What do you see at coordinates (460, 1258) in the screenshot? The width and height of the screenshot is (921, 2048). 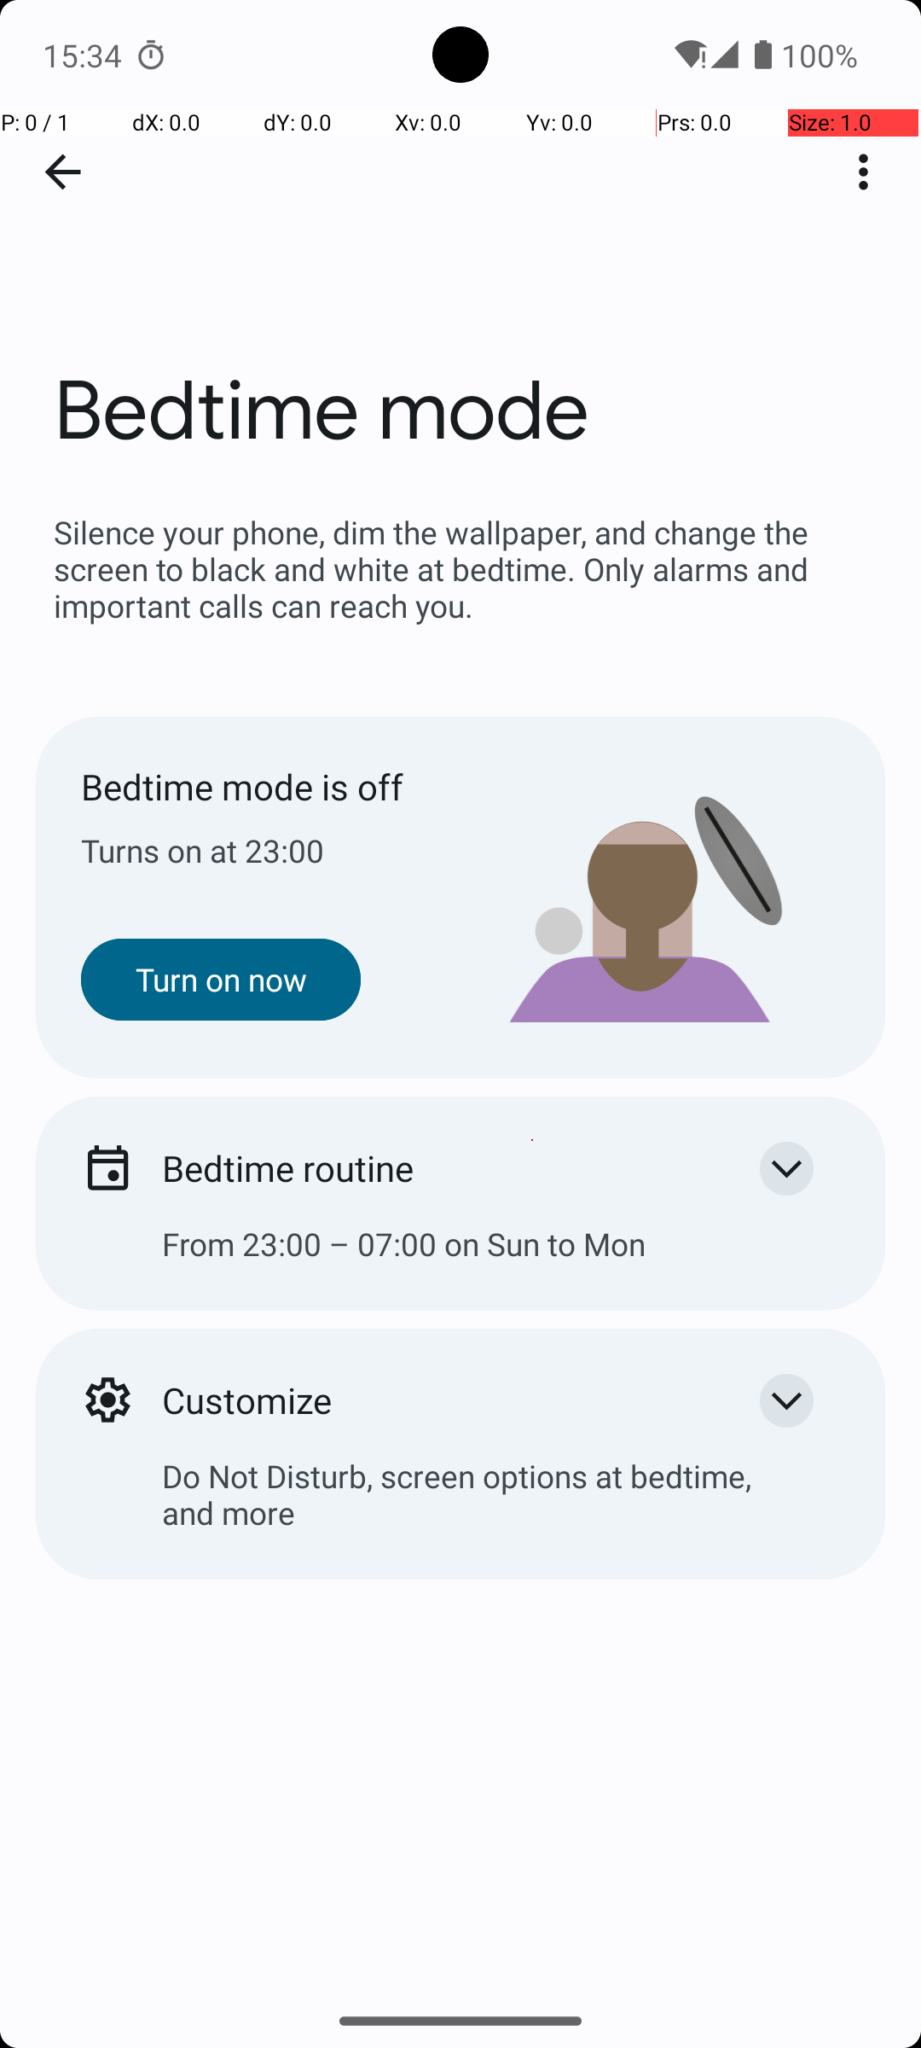 I see `From 23:00 – 07:00 on Sun to Mon` at bounding box center [460, 1258].